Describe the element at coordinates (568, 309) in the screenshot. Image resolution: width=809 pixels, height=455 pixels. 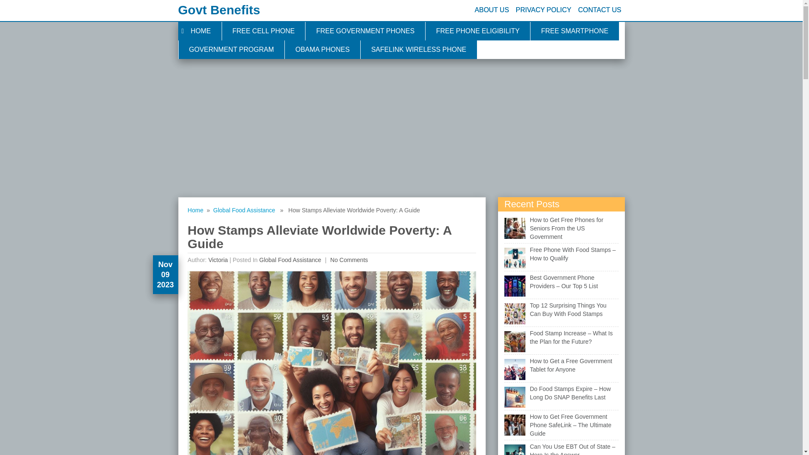
I see `Top 12 Surprising Things You Can Buy With Food Stamps` at that location.